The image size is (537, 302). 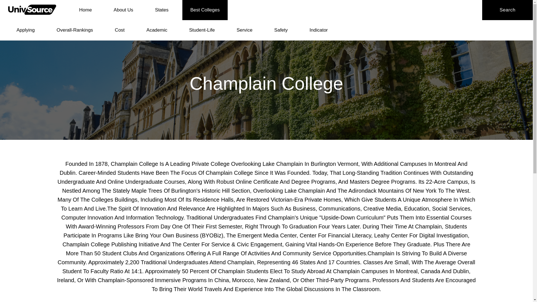 What do you see at coordinates (123, 10) in the screenshot?
I see `About Us` at bounding box center [123, 10].